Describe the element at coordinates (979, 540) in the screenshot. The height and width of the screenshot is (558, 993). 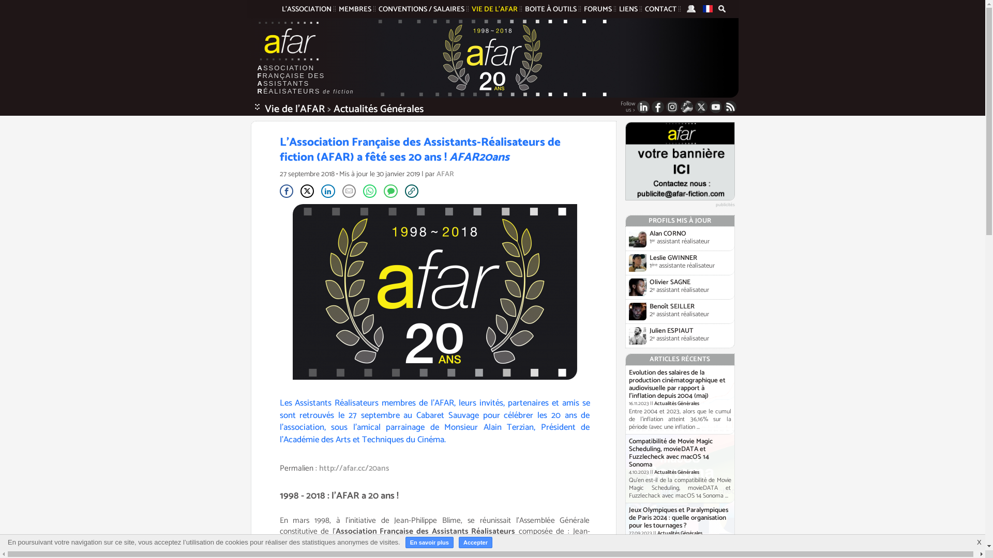
I see `X` at that location.